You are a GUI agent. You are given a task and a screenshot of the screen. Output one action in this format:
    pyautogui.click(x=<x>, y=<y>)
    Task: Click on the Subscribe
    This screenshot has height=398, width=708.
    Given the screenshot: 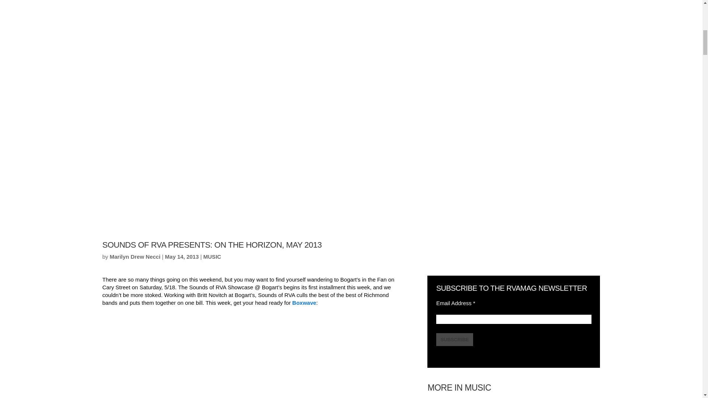 What is the action you would take?
    pyautogui.click(x=455, y=339)
    